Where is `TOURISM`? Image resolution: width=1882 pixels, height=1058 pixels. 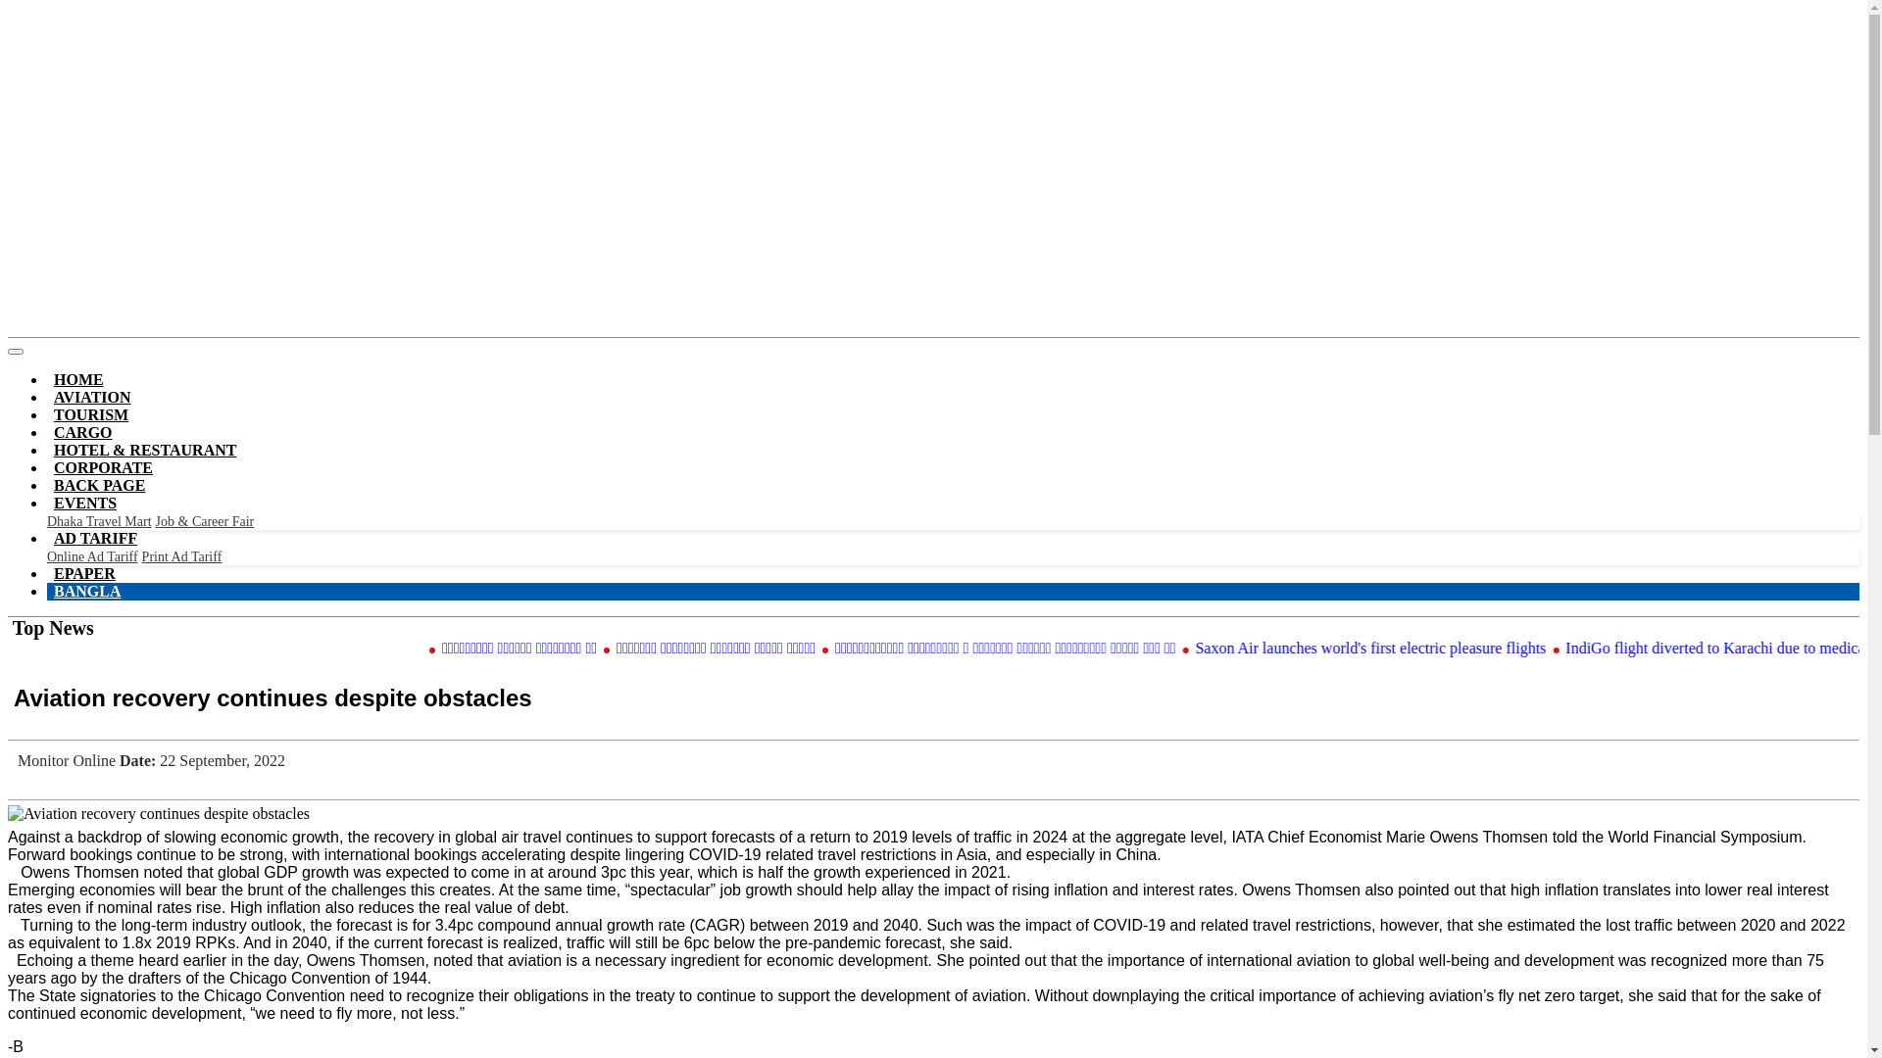 TOURISM is located at coordinates (91, 415).